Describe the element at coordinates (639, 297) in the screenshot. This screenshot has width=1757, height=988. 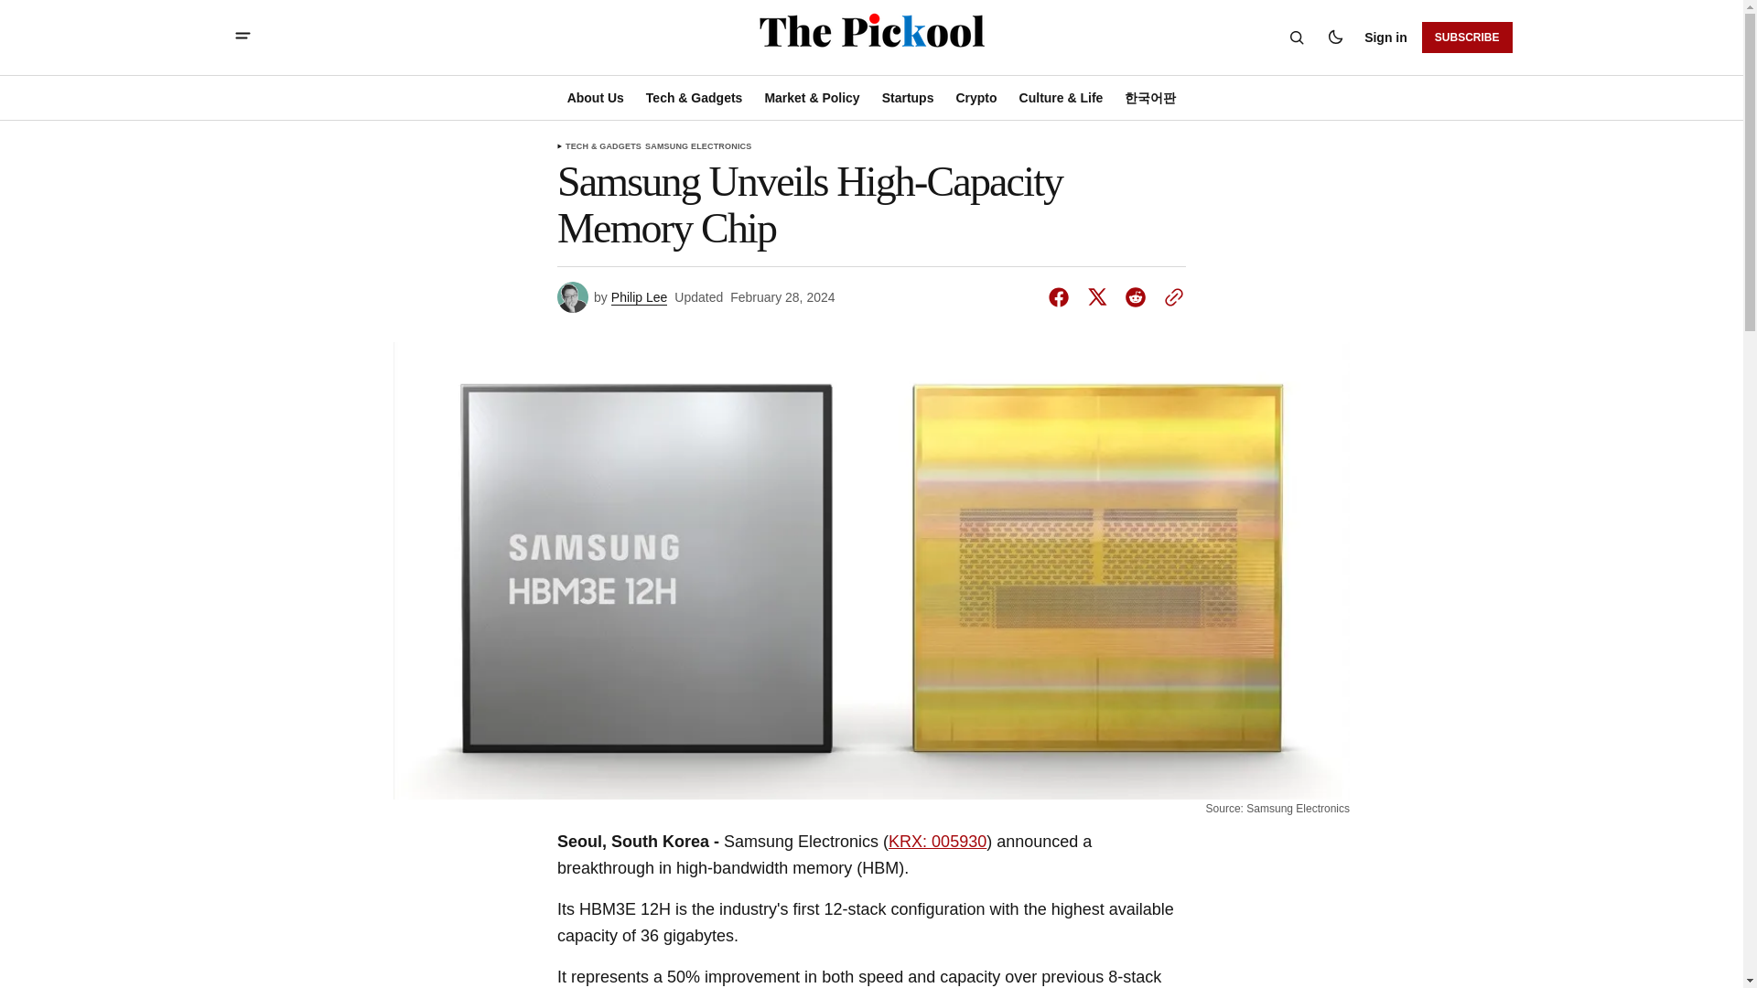
I see `Philip Lee` at that location.